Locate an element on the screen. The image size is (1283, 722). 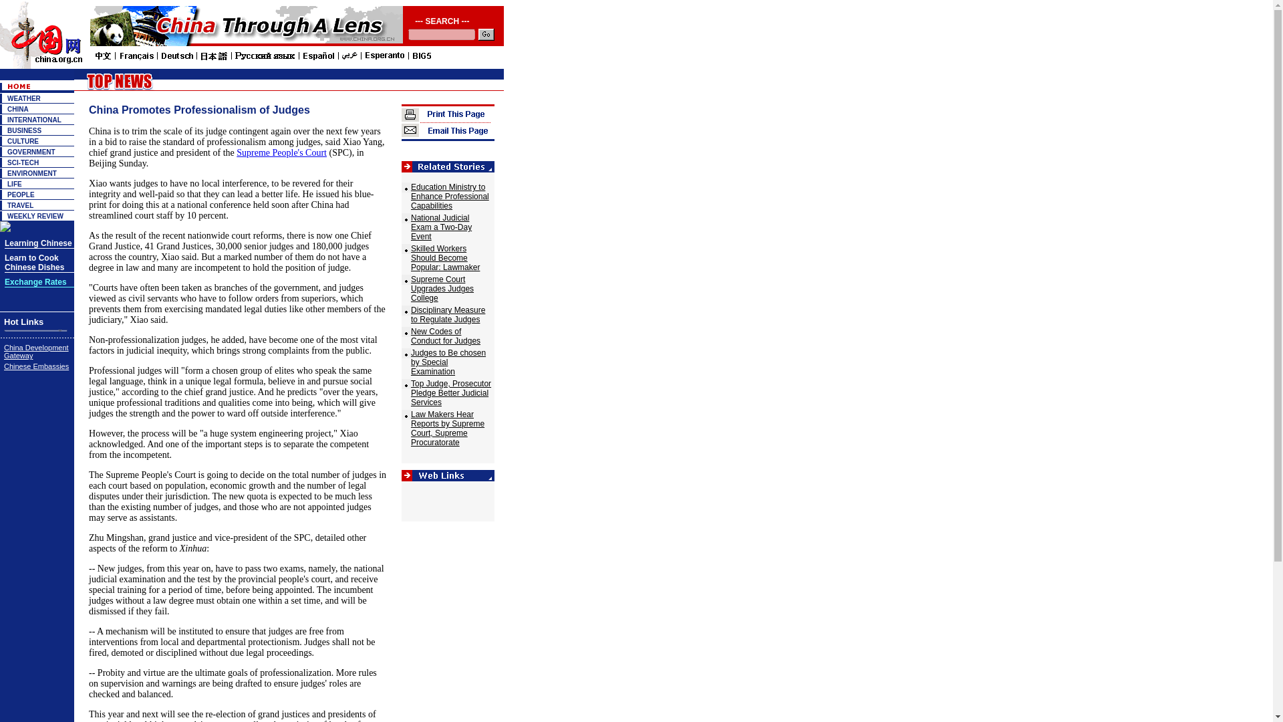
New Codes of Conduct for Judges is located at coordinates (445, 336).